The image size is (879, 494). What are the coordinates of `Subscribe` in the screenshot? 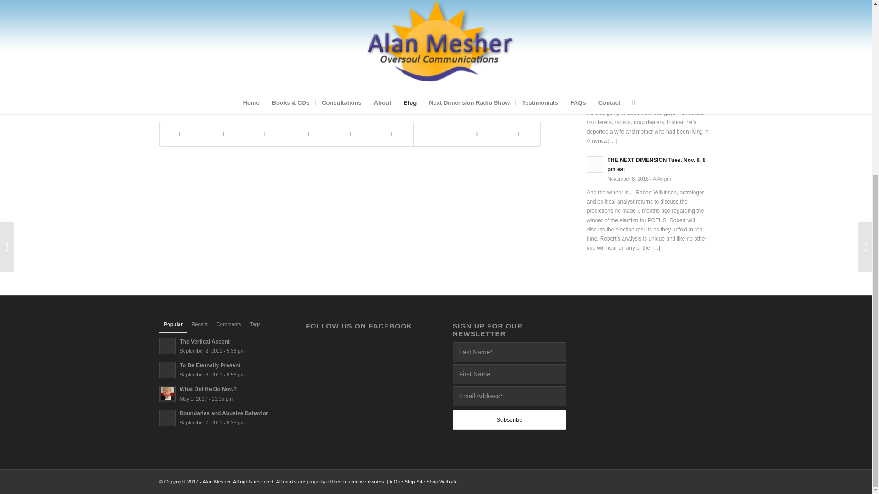 It's located at (509, 420).